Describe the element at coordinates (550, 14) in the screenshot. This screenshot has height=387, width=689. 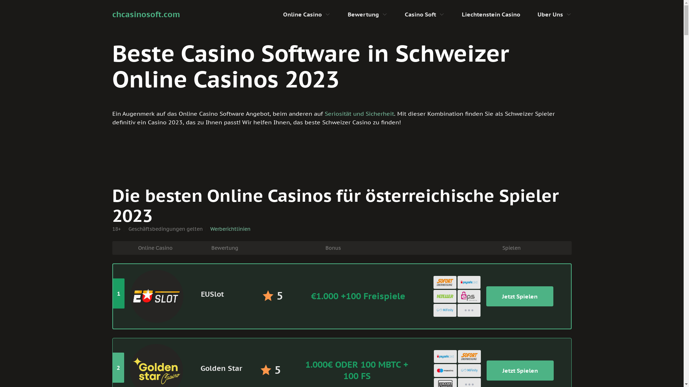
I see `Uber Uns` at that location.